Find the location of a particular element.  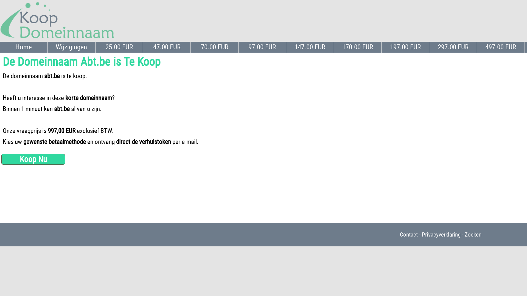

Wijzigingen is located at coordinates (72, 47).